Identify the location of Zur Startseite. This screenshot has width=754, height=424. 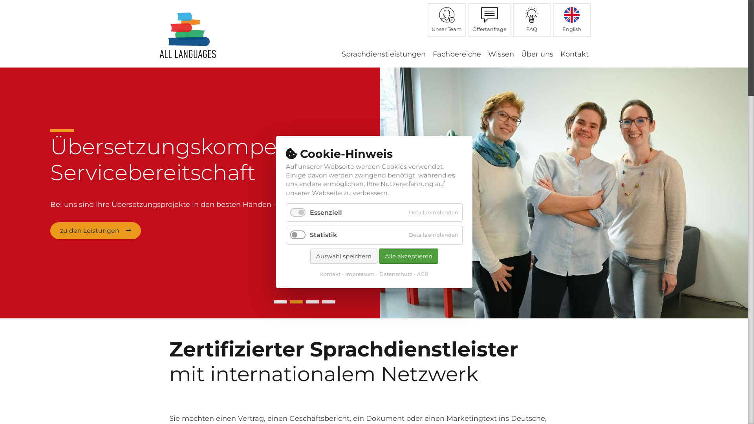
(188, 35).